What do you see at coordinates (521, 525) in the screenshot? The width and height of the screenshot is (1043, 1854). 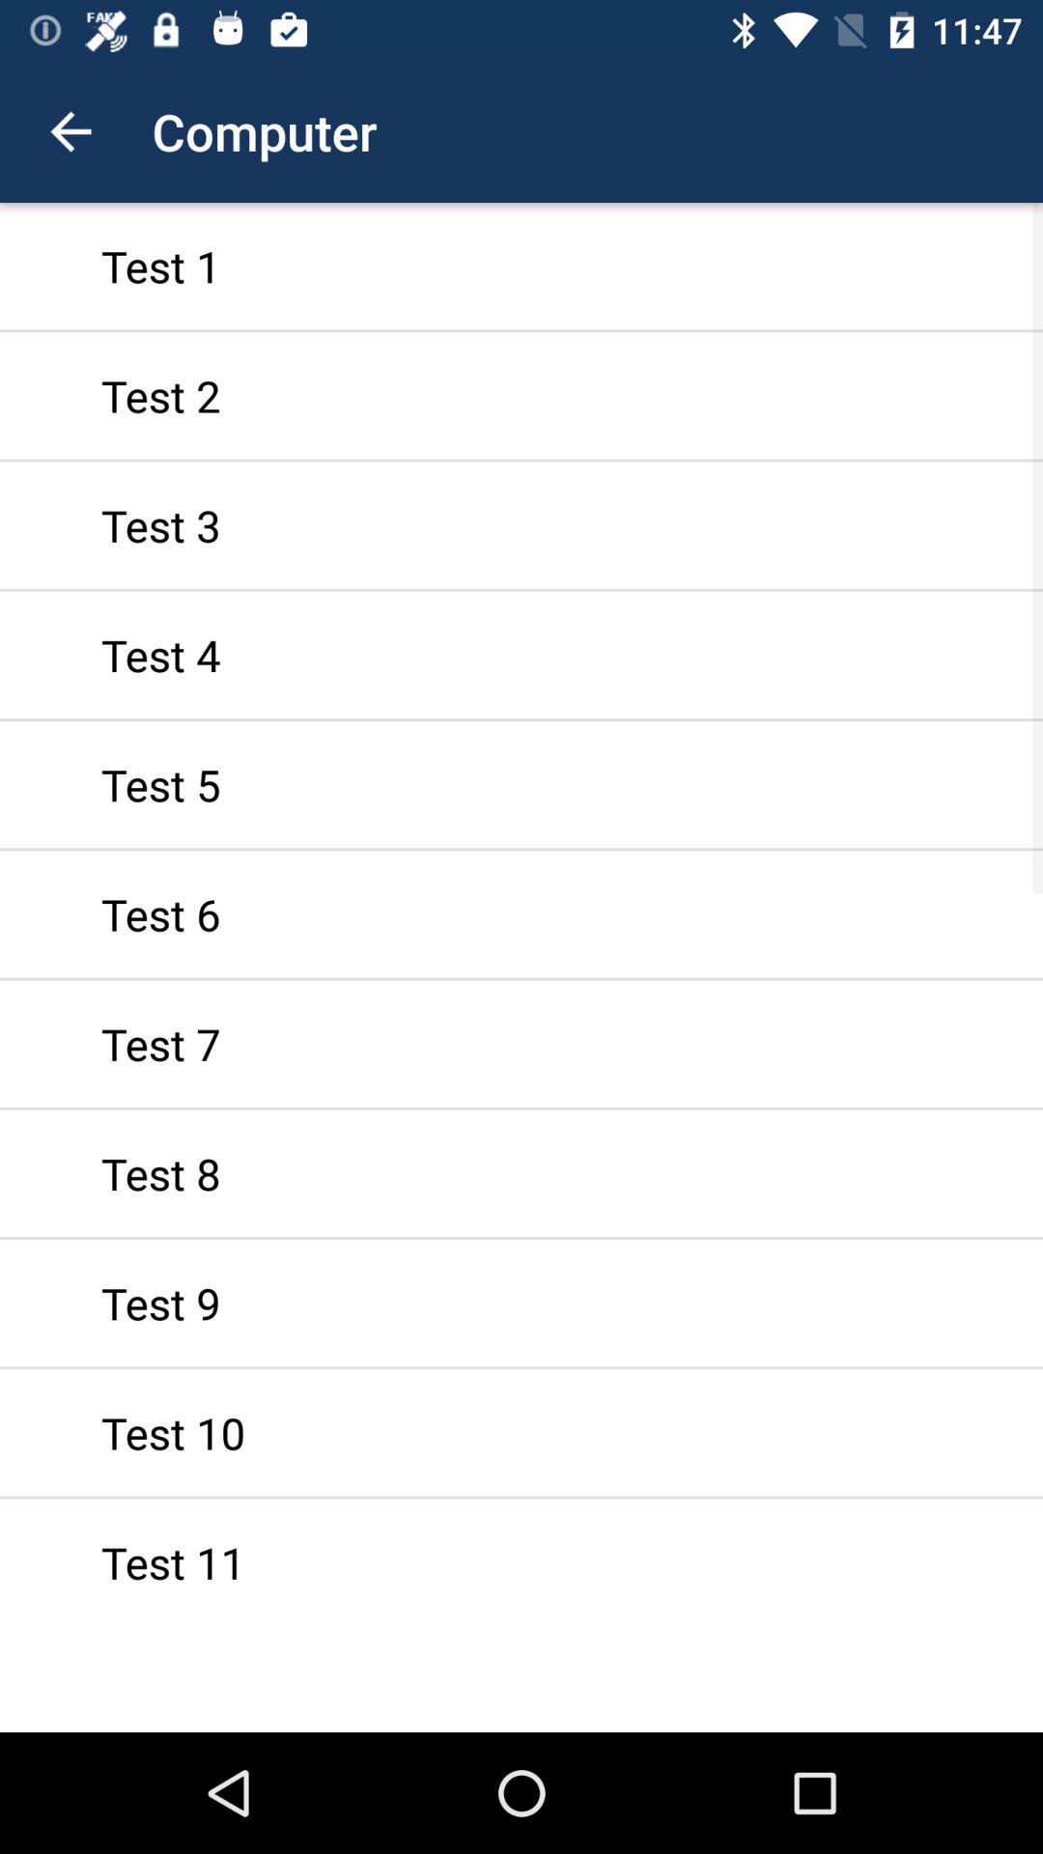 I see `choose test 3 icon` at bounding box center [521, 525].